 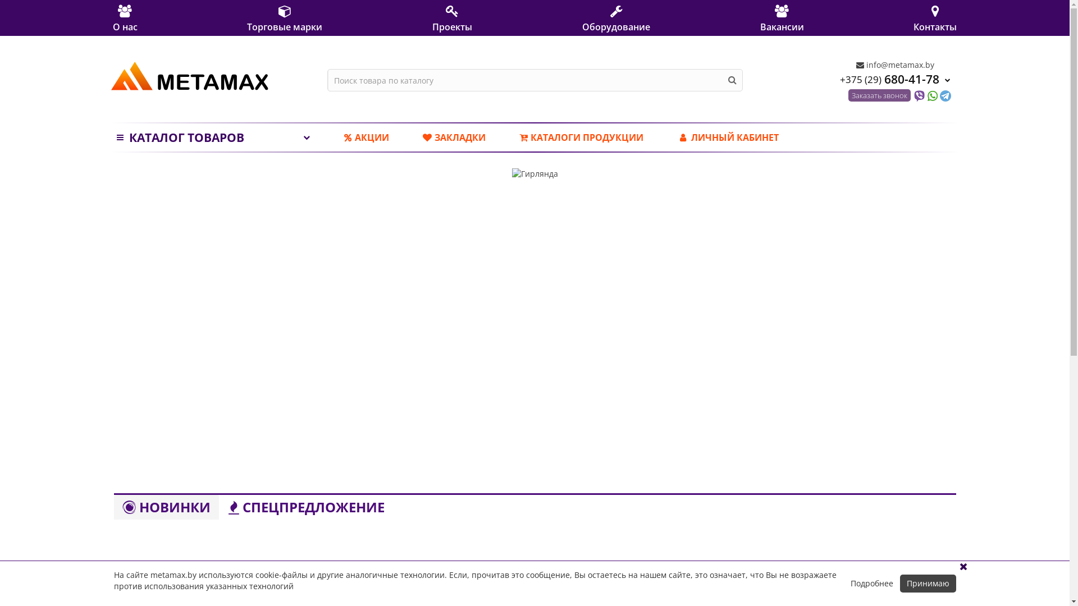 I want to click on Metamax.by, so click(x=190, y=76).